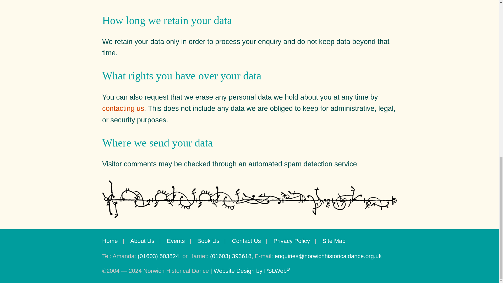 The image size is (503, 283). Describe the element at coordinates (123, 108) in the screenshot. I see `contacting us` at that location.